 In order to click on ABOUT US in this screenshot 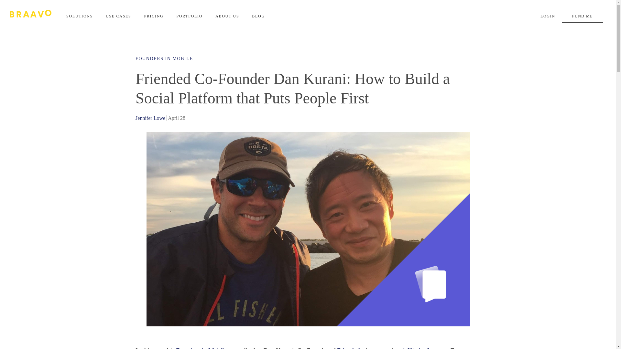, I will do `click(227, 16)`.